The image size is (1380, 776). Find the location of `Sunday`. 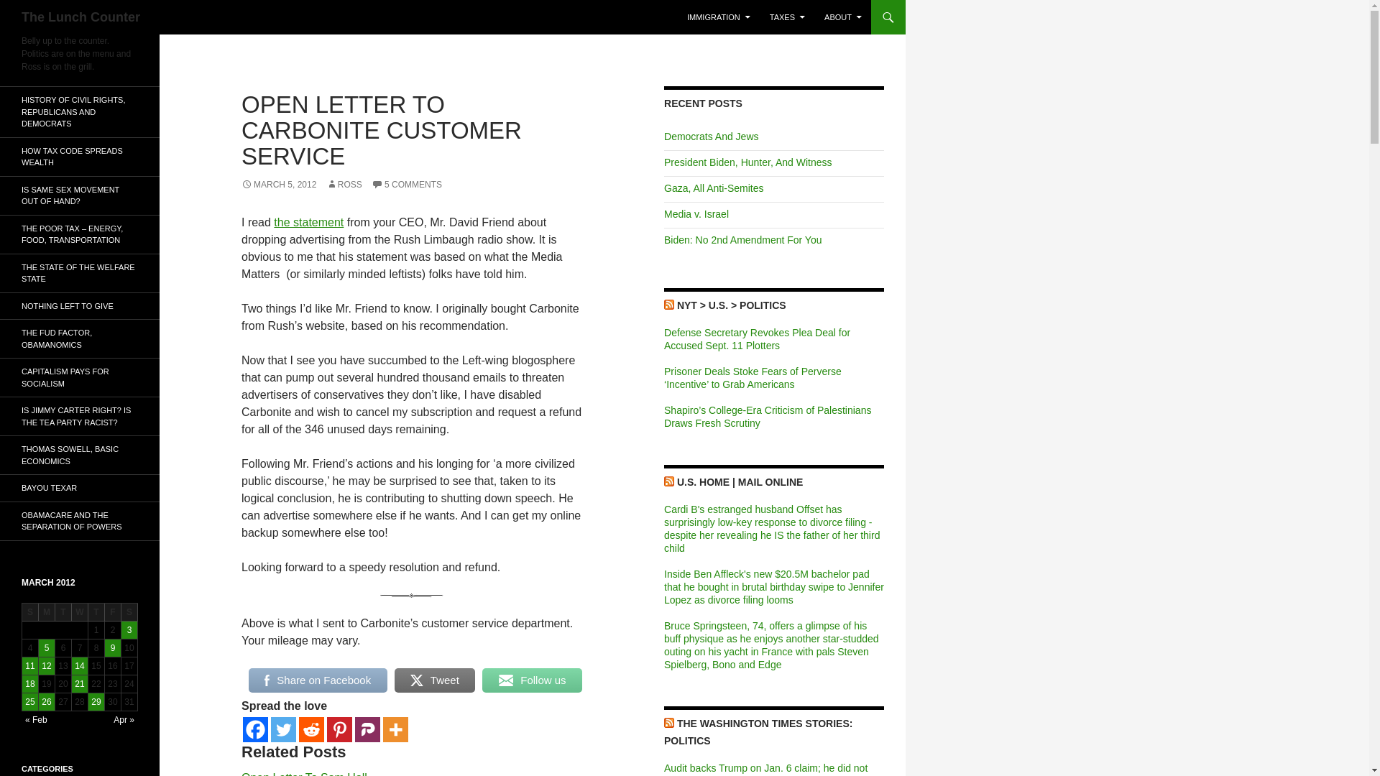

Sunday is located at coordinates (30, 612).